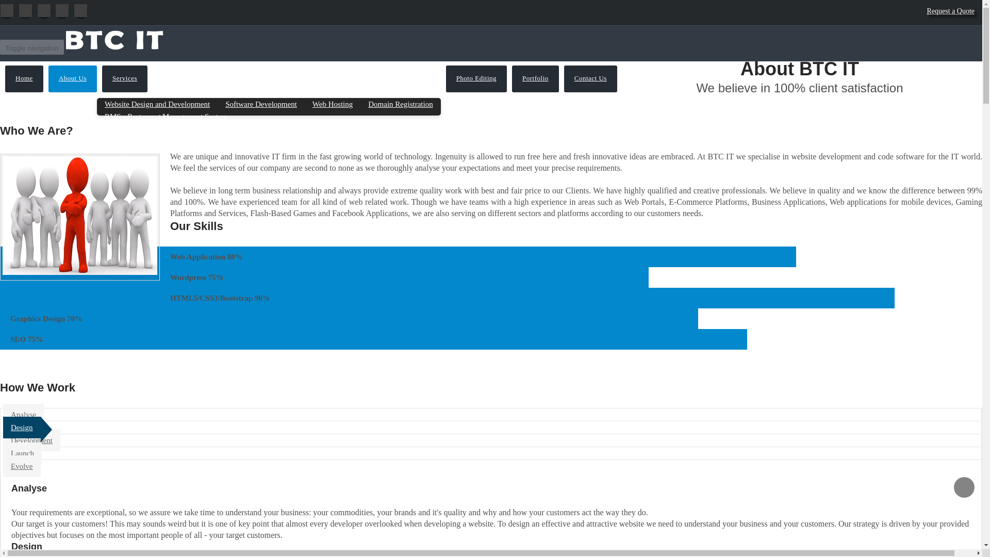 The height and width of the screenshot is (557, 990). I want to click on Development, so click(31, 440).